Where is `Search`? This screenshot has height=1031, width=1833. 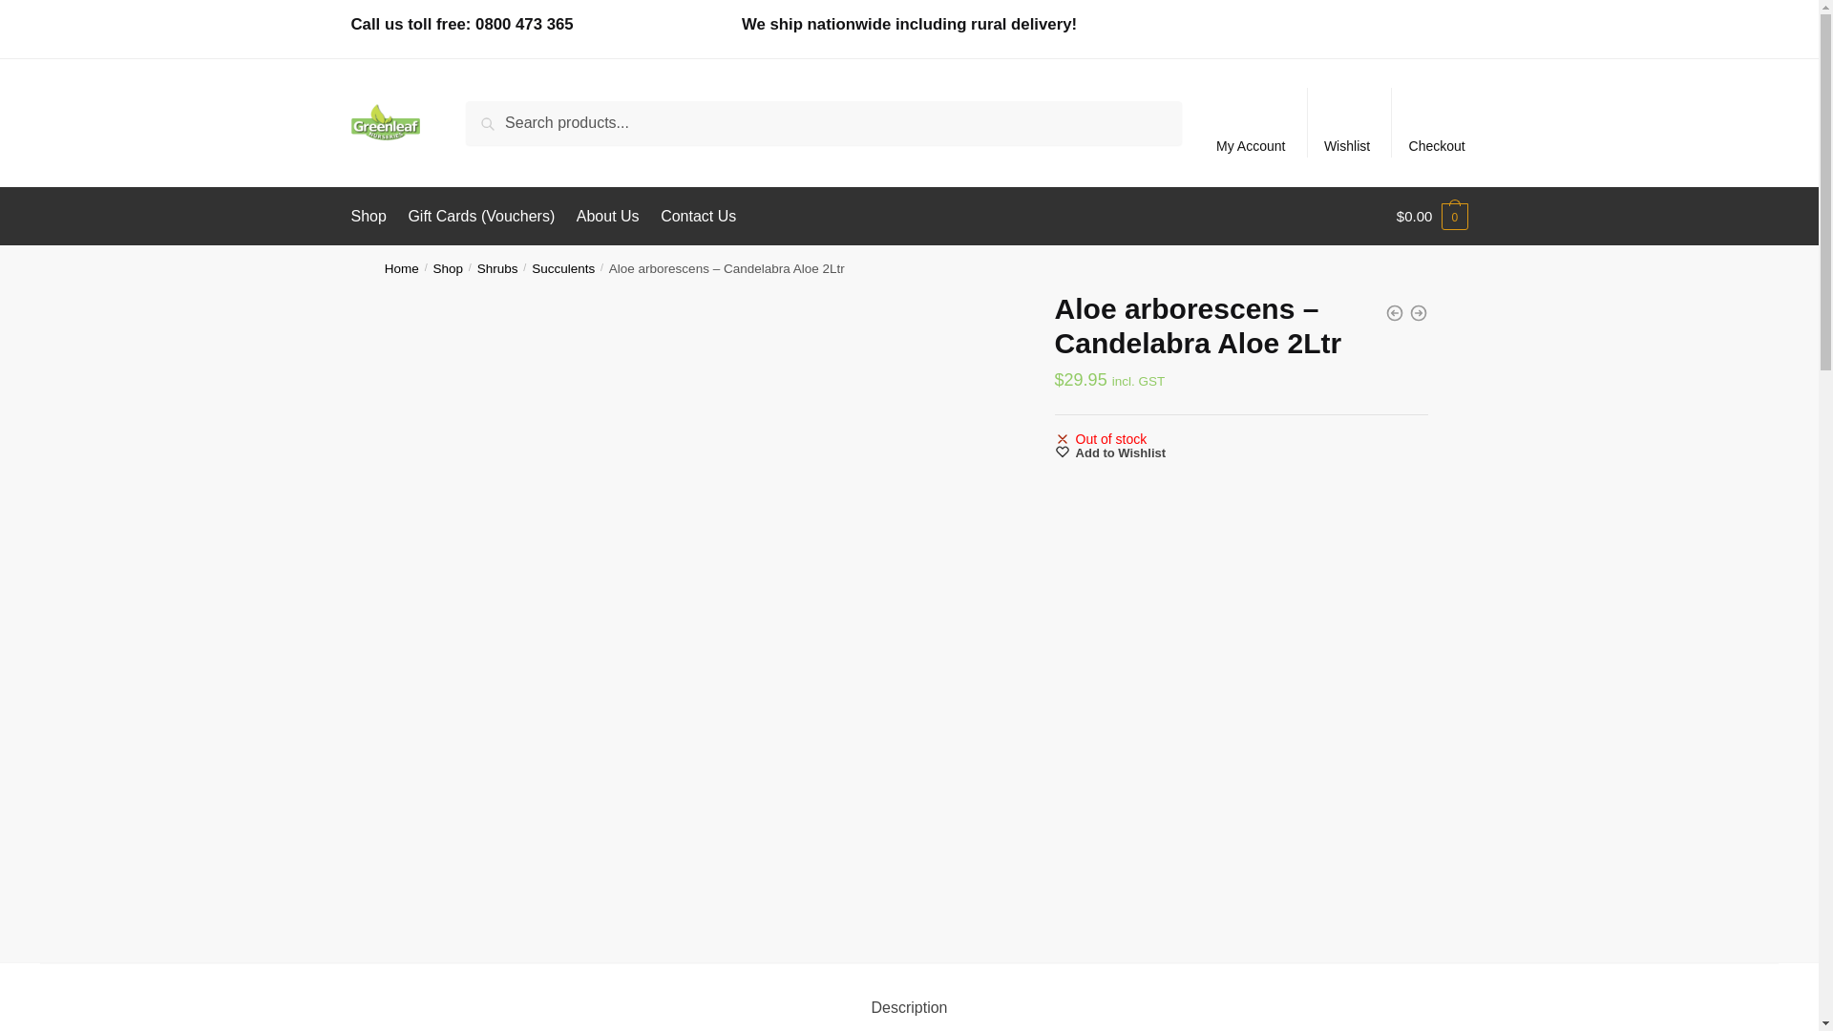
Search is located at coordinates (495, 114).